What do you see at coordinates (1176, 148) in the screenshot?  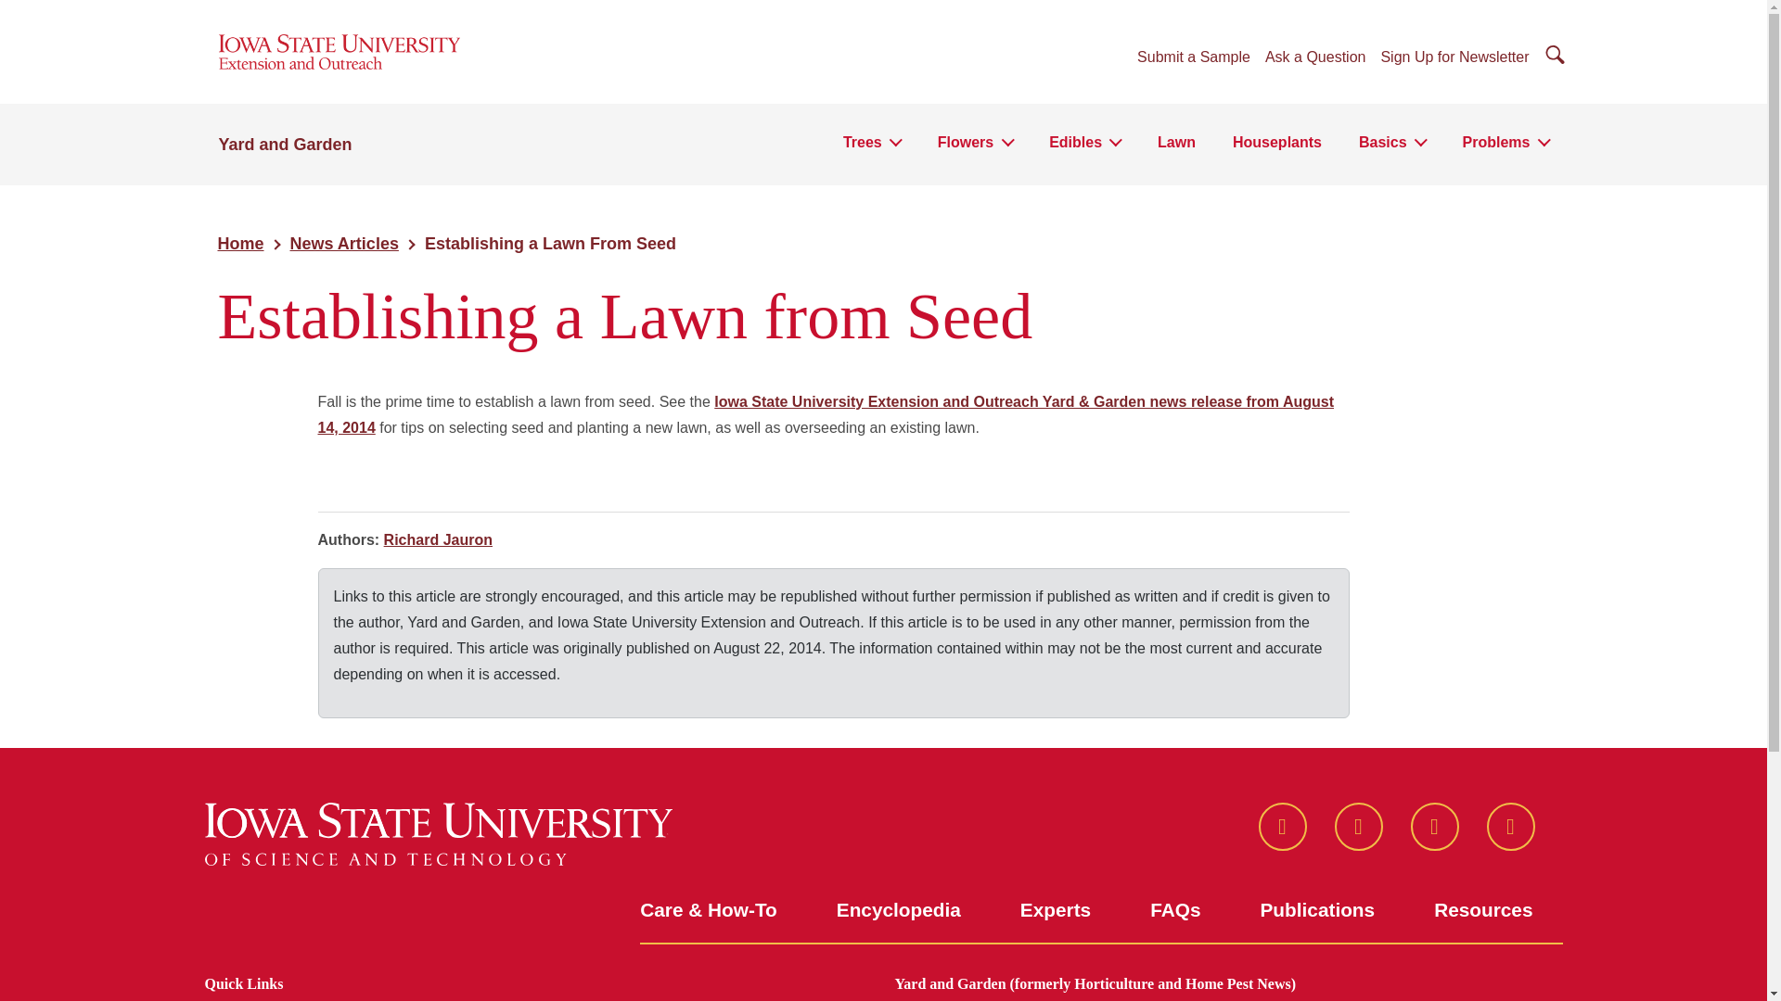 I see `Lawn` at bounding box center [1176, 148].